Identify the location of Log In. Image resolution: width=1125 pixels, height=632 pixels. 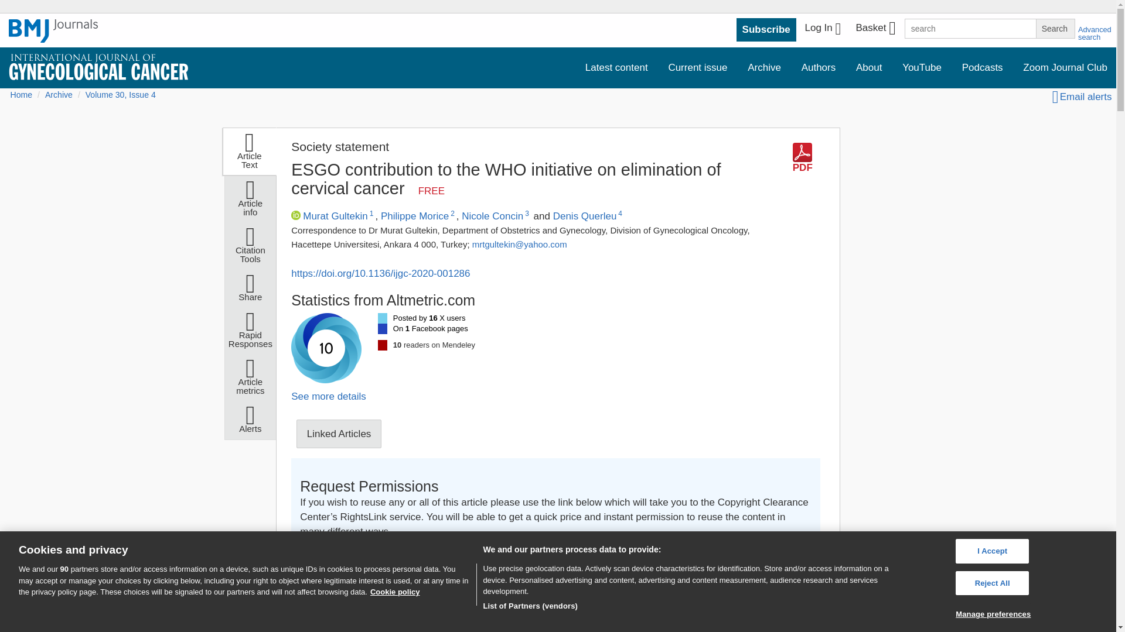
(823, 29).